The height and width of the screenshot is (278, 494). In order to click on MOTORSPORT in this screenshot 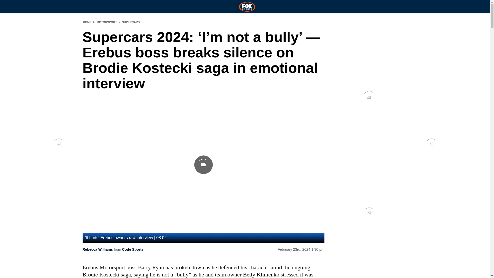, I will do `click(107, 22)`.